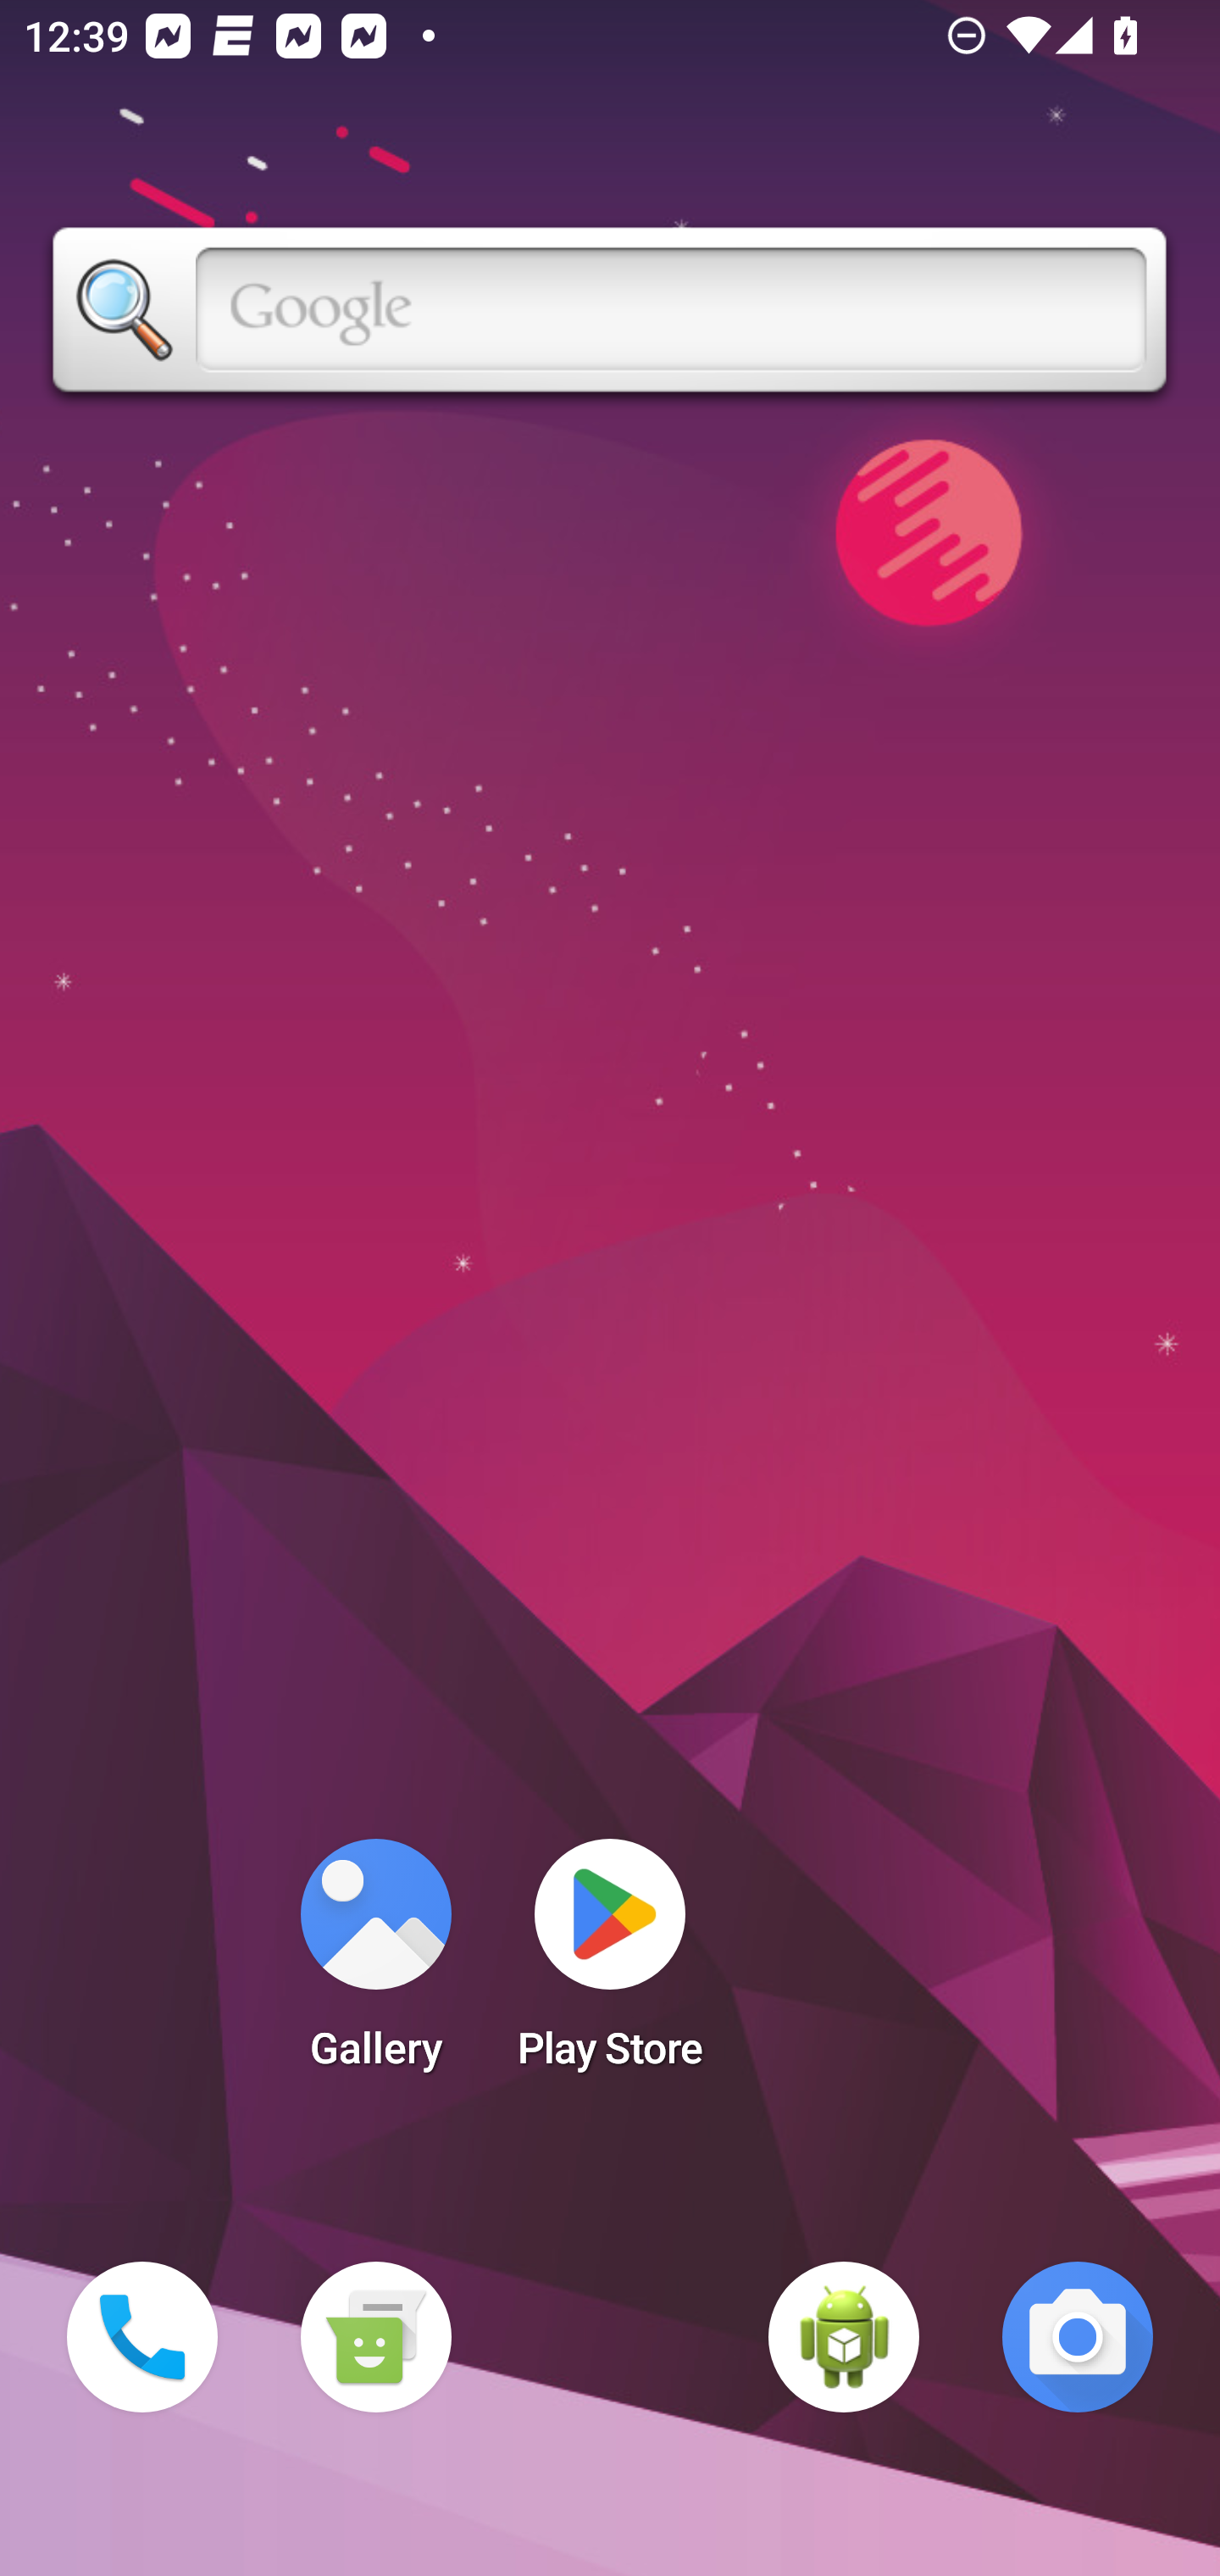  I want to click on Camera, so click(1078, 2337).